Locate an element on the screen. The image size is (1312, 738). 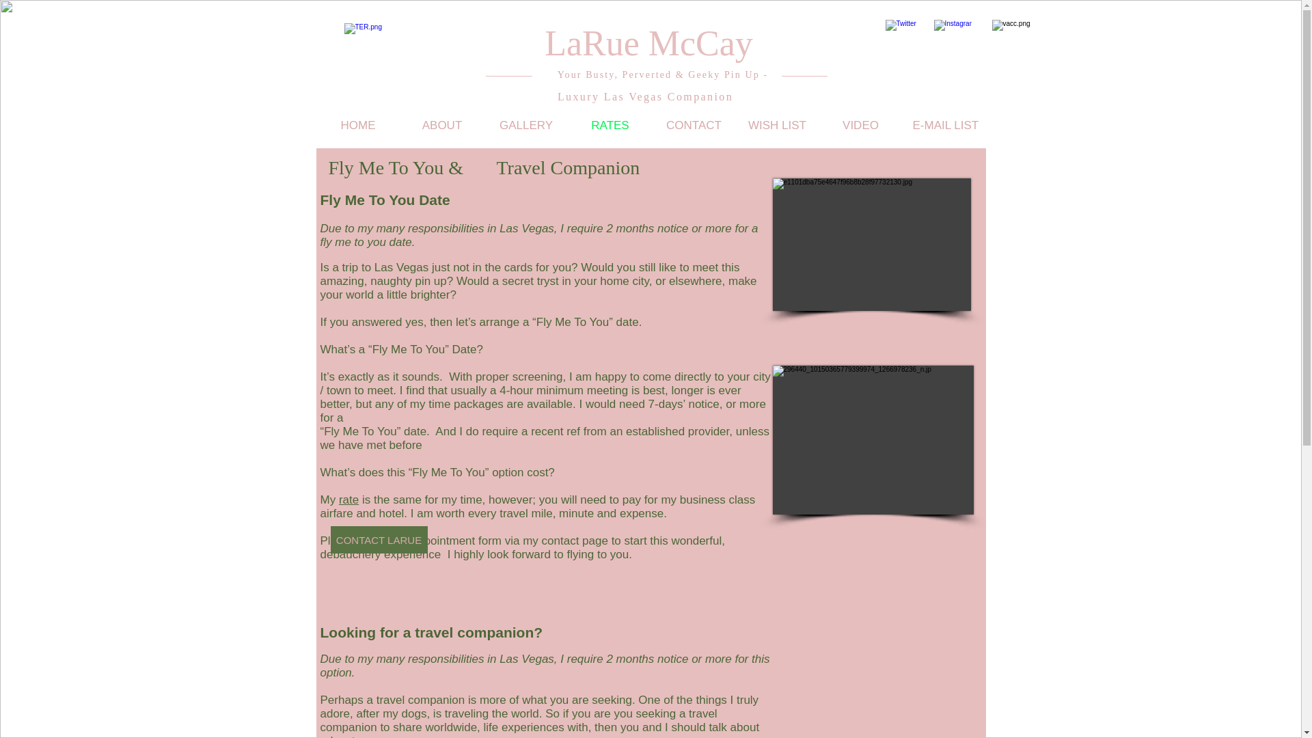
rate is located at coordinates (348, 500).